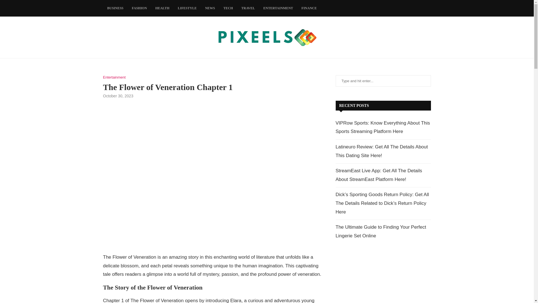  Describe the element at coordinates (278, 8) in the screenshot. I see `ENTERTAINMENT` at that location.